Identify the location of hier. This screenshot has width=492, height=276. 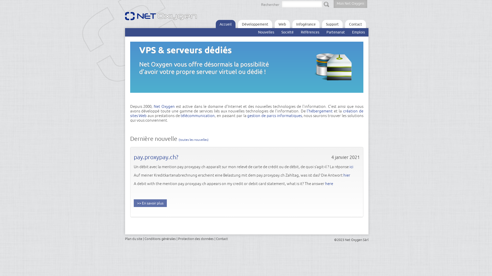
(347, 175).